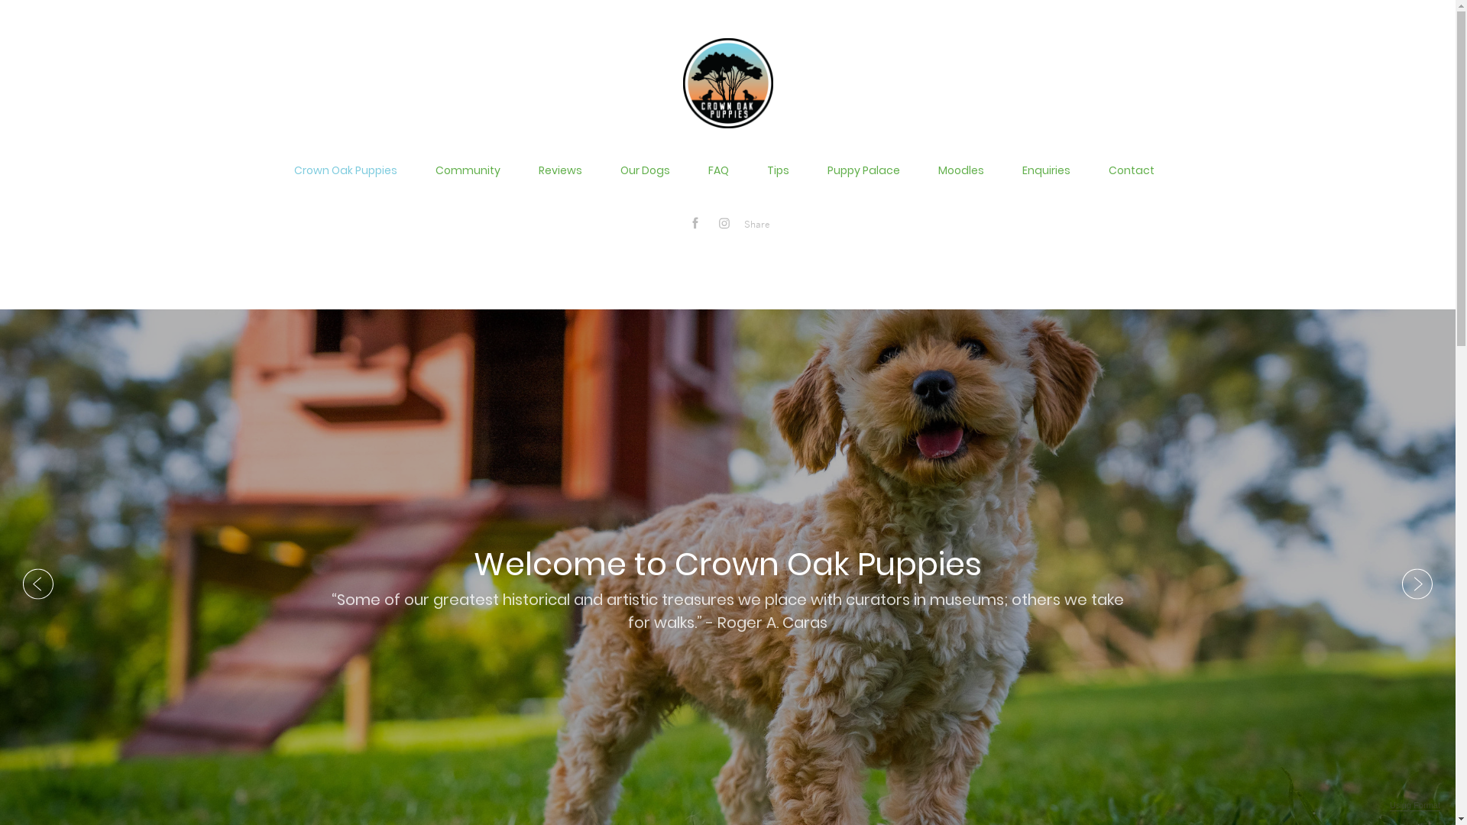 The image size is (1467, 825). Describe the element at coordinates (757, 225) in the screenshot. I see `Share` at that location.